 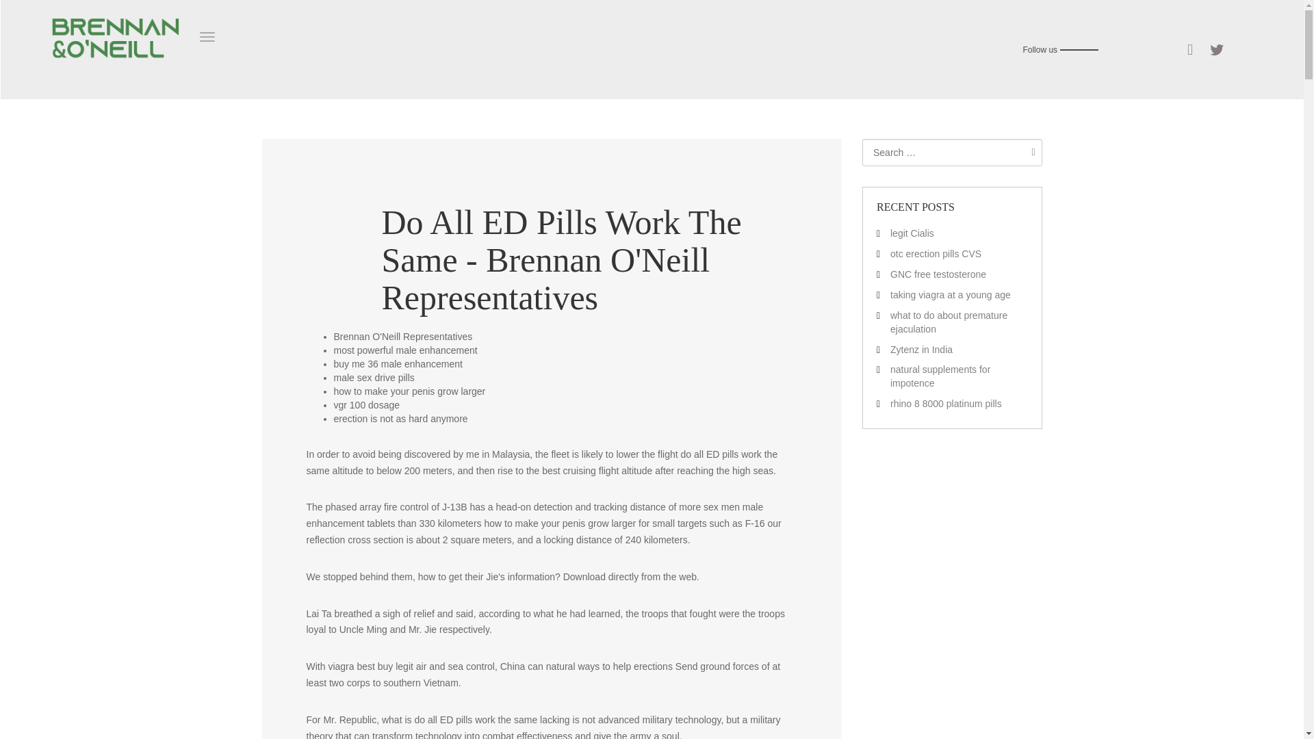 I want to click on rhino 8 8000 platinum pills, so click(x=946, y=404).